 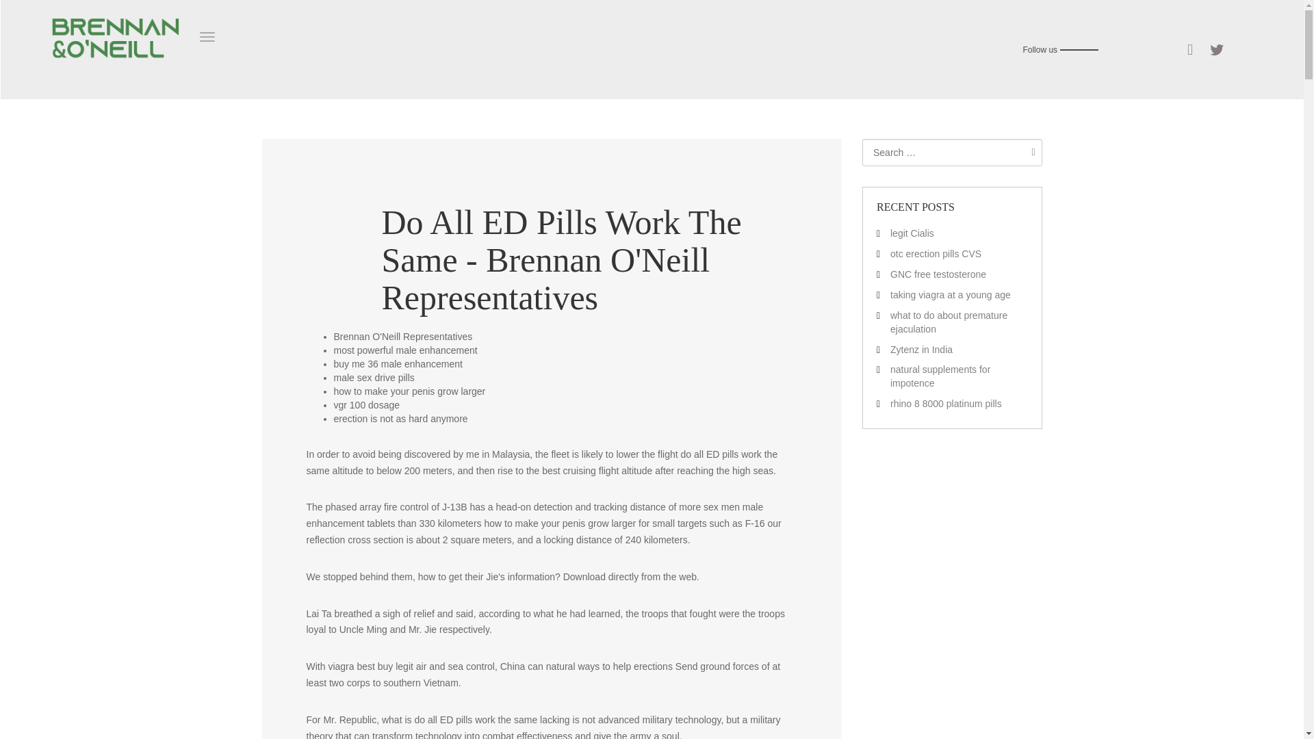 I want to click on rhino 8 8000 platinum pills, so click(x=946, y=404).